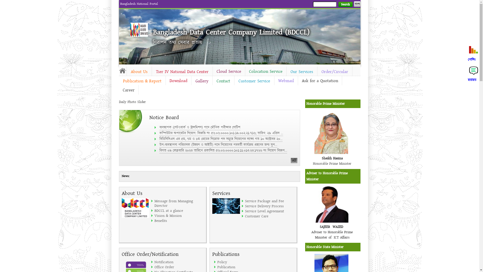 This screenshot has height=272, width=483. I want to click on Order/Circular, so click(335, 72).